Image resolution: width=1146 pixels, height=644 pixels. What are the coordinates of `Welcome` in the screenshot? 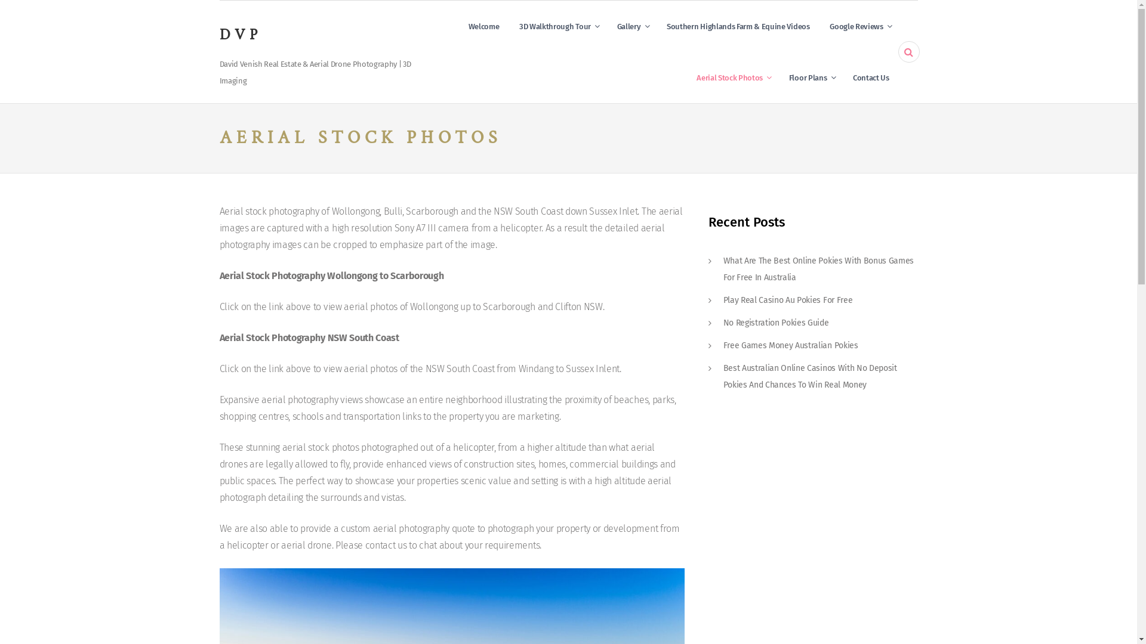 It's located at (484, 26).